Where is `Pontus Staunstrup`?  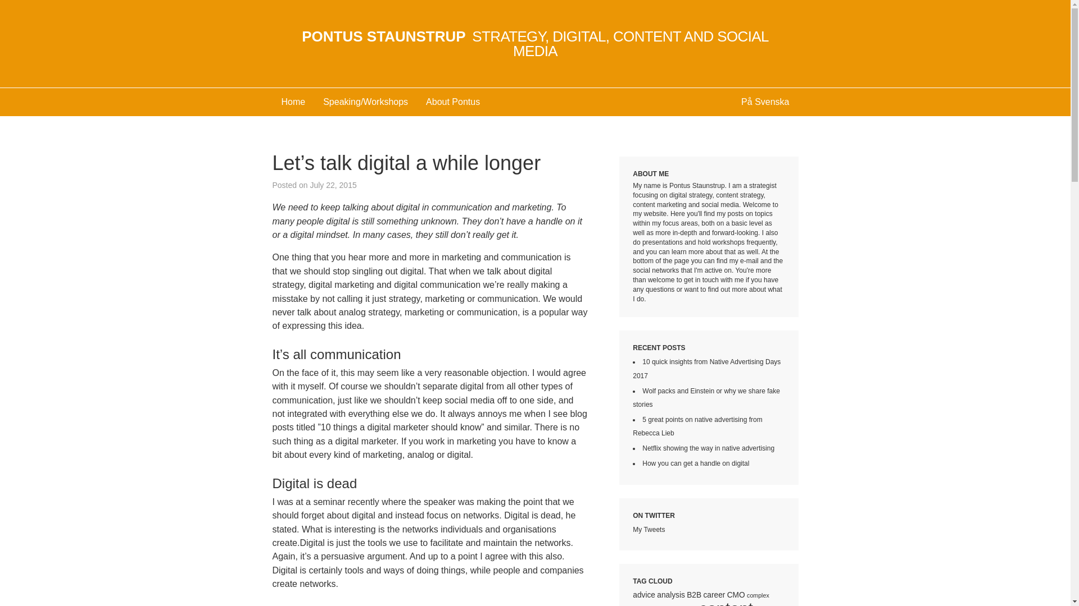
Pontus Staunstrup is located at coordinates (535, 43).